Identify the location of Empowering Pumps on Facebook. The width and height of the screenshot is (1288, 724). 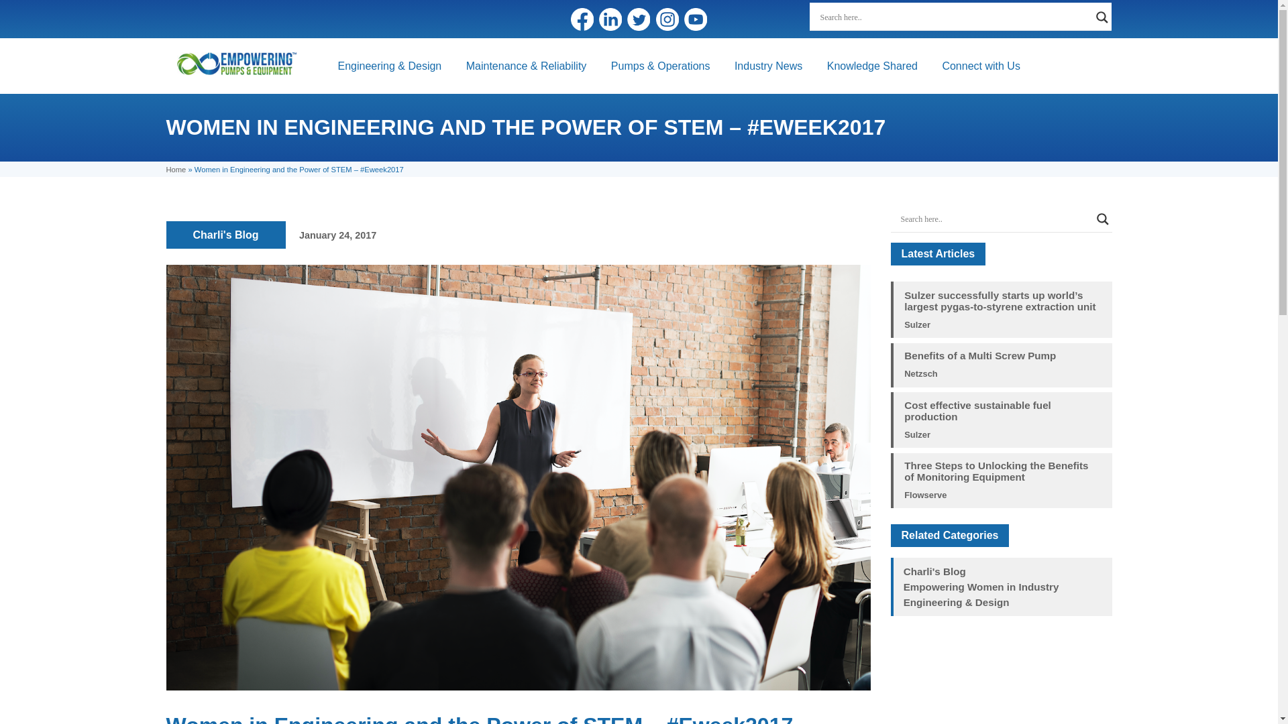
(582, 19).